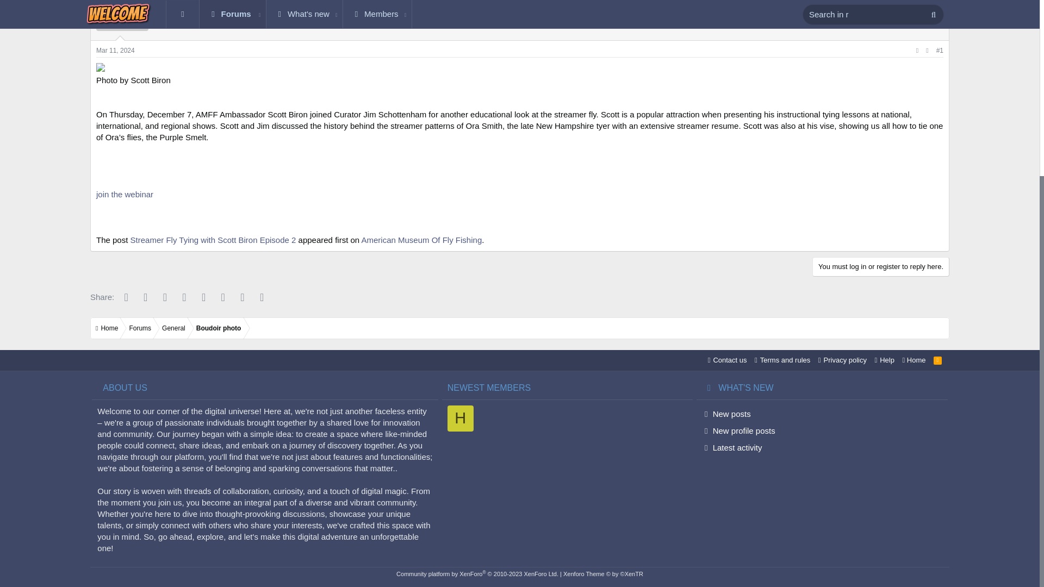 The image size is (1044, 587). I want to click on Mar 11, 2024 at 9:10 PM, so click(115, 51).